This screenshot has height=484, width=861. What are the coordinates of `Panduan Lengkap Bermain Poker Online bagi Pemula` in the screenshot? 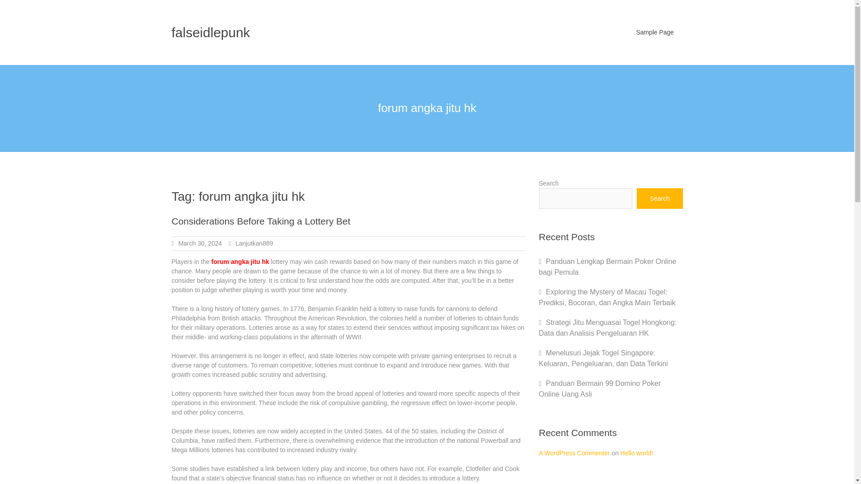 It's located at (608, 266).